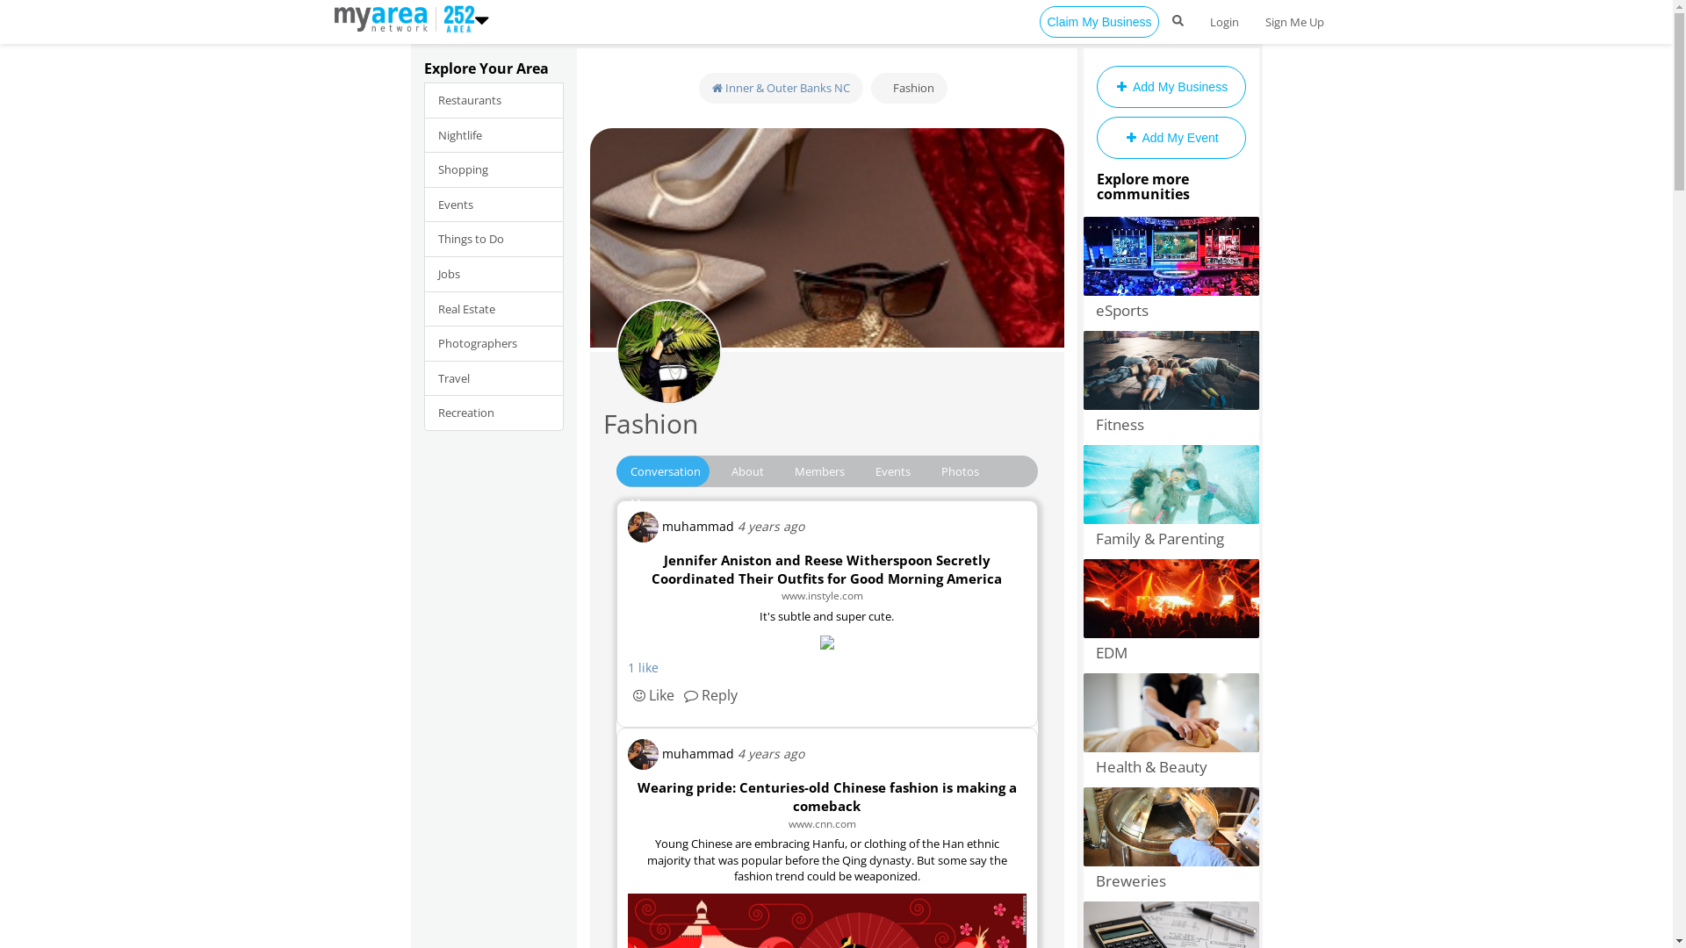  What do you see at coordinates (494, 170) in the screenshot?
I see `Shopping` at bounding box center [494, 170].